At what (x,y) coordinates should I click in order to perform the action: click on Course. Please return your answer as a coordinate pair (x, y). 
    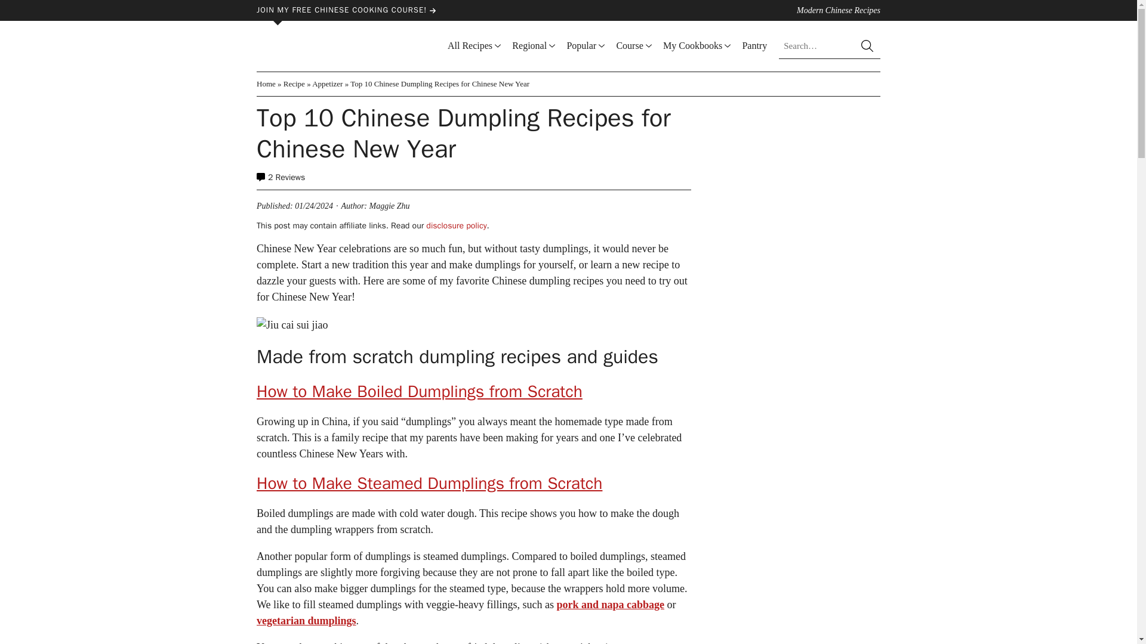
    Looking at the image, I should click on (629, 46).